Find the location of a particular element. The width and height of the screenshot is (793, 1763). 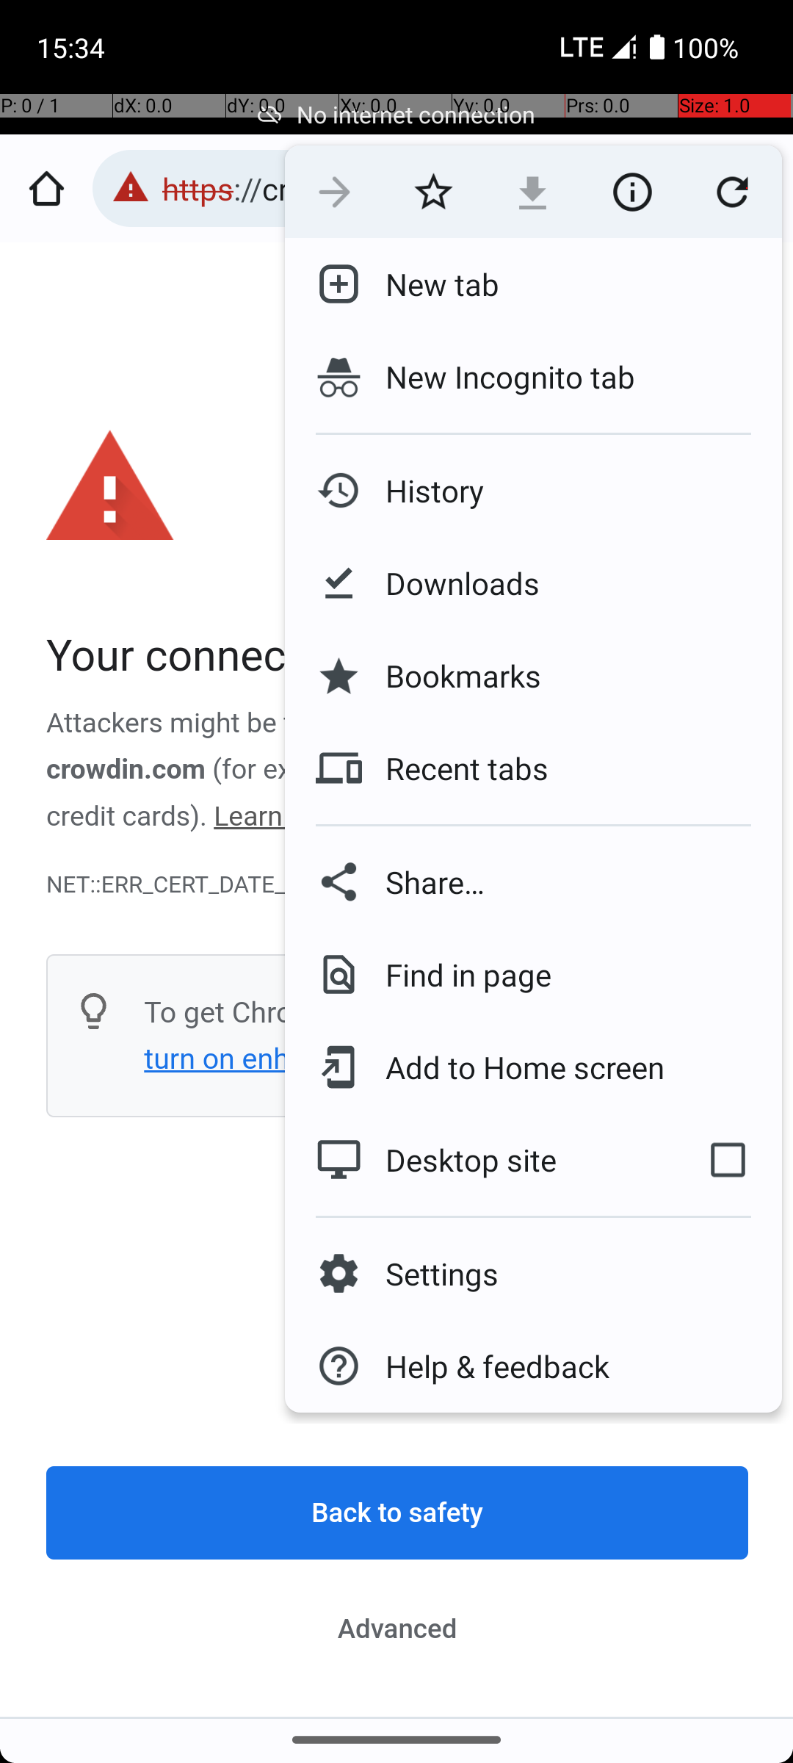

Bookmark is located at coordinates (433, 192).